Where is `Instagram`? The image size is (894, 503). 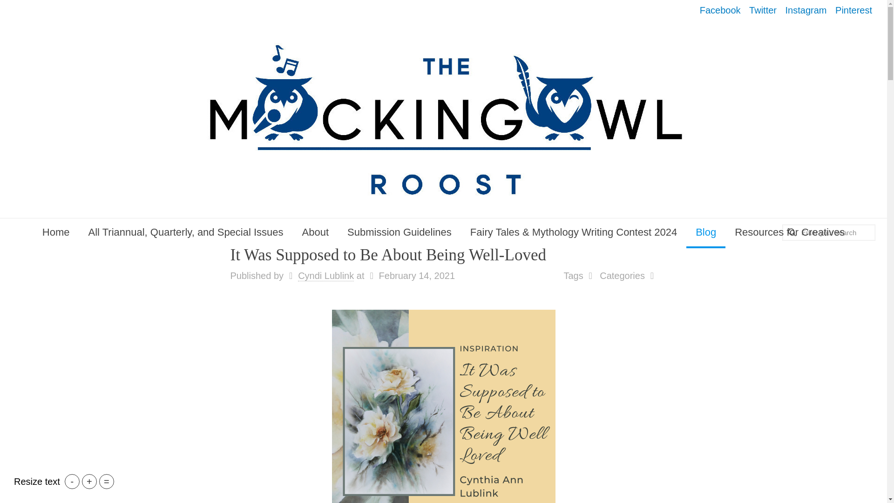 Instagram is located at coordinates (806, 10).